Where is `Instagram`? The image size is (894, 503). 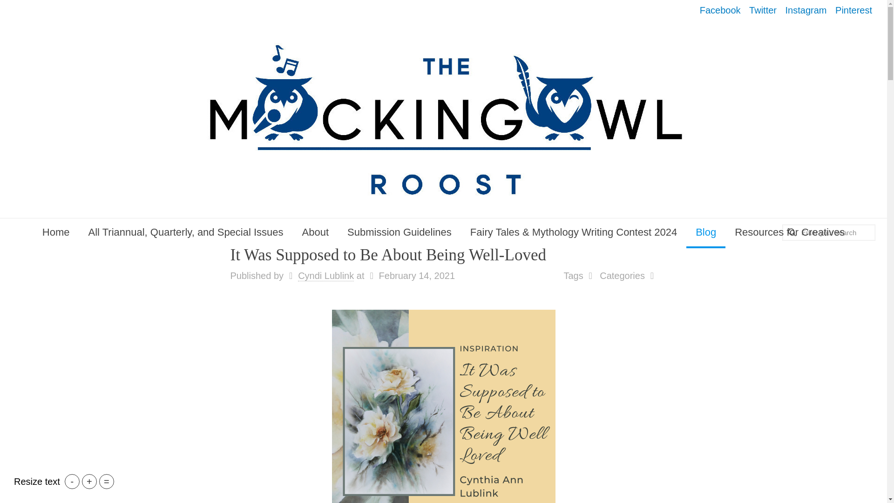 Instagram is located at coordinates (806, 10).